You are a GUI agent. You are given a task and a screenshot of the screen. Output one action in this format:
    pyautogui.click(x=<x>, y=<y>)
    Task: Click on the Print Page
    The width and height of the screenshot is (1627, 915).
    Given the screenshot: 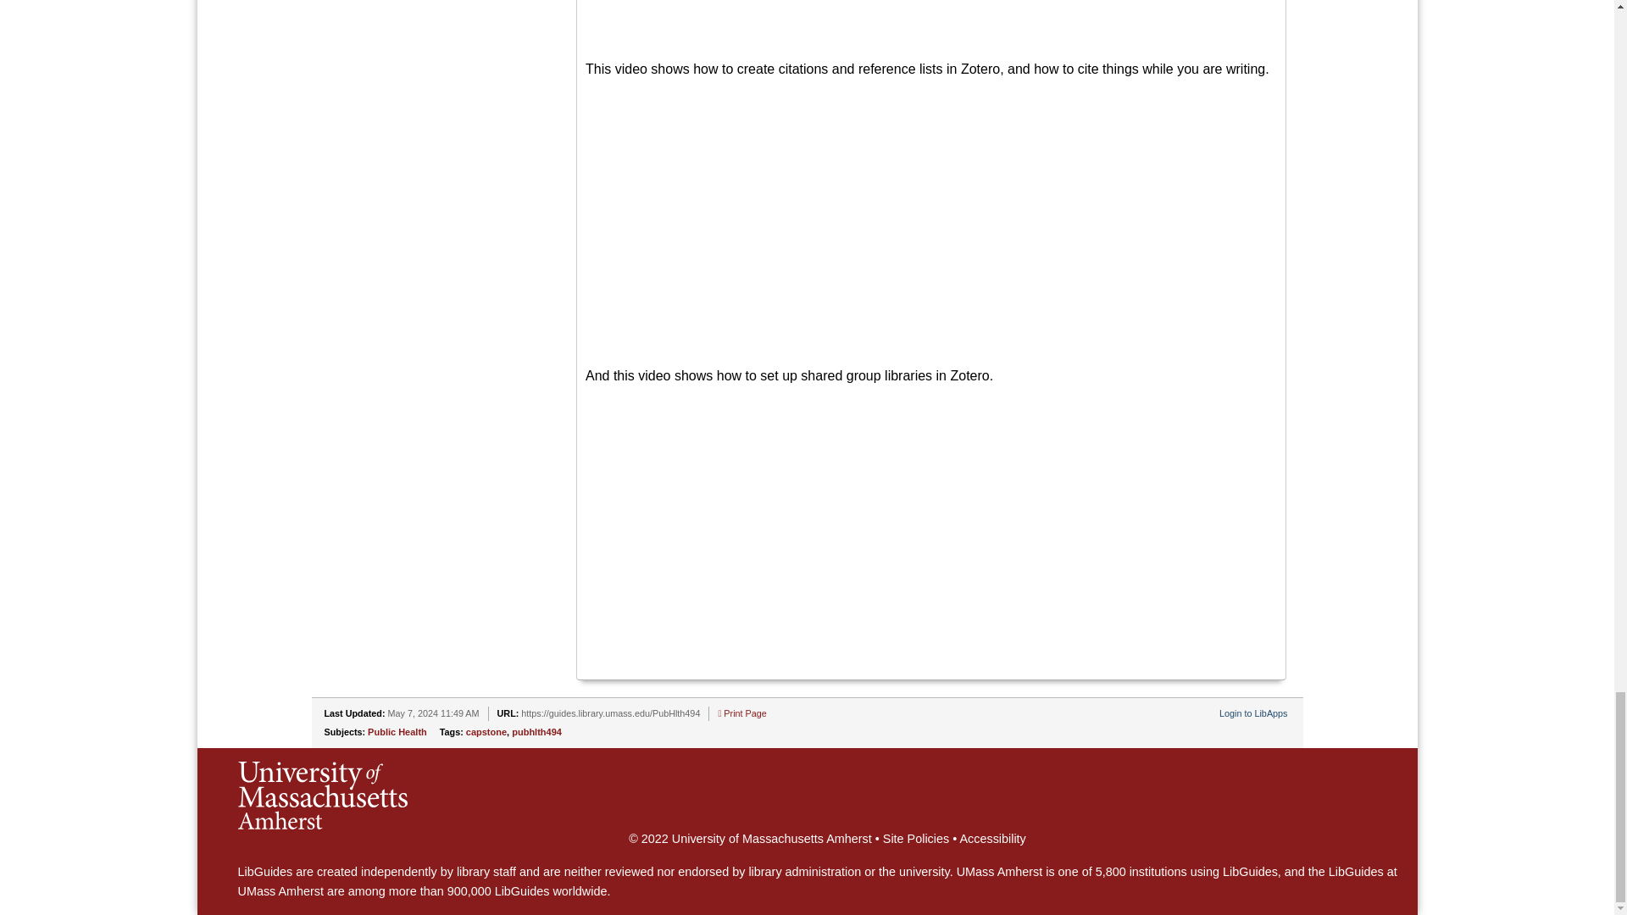 What is the action you would take?
    pyautogui.click(x=741, y=713)
    